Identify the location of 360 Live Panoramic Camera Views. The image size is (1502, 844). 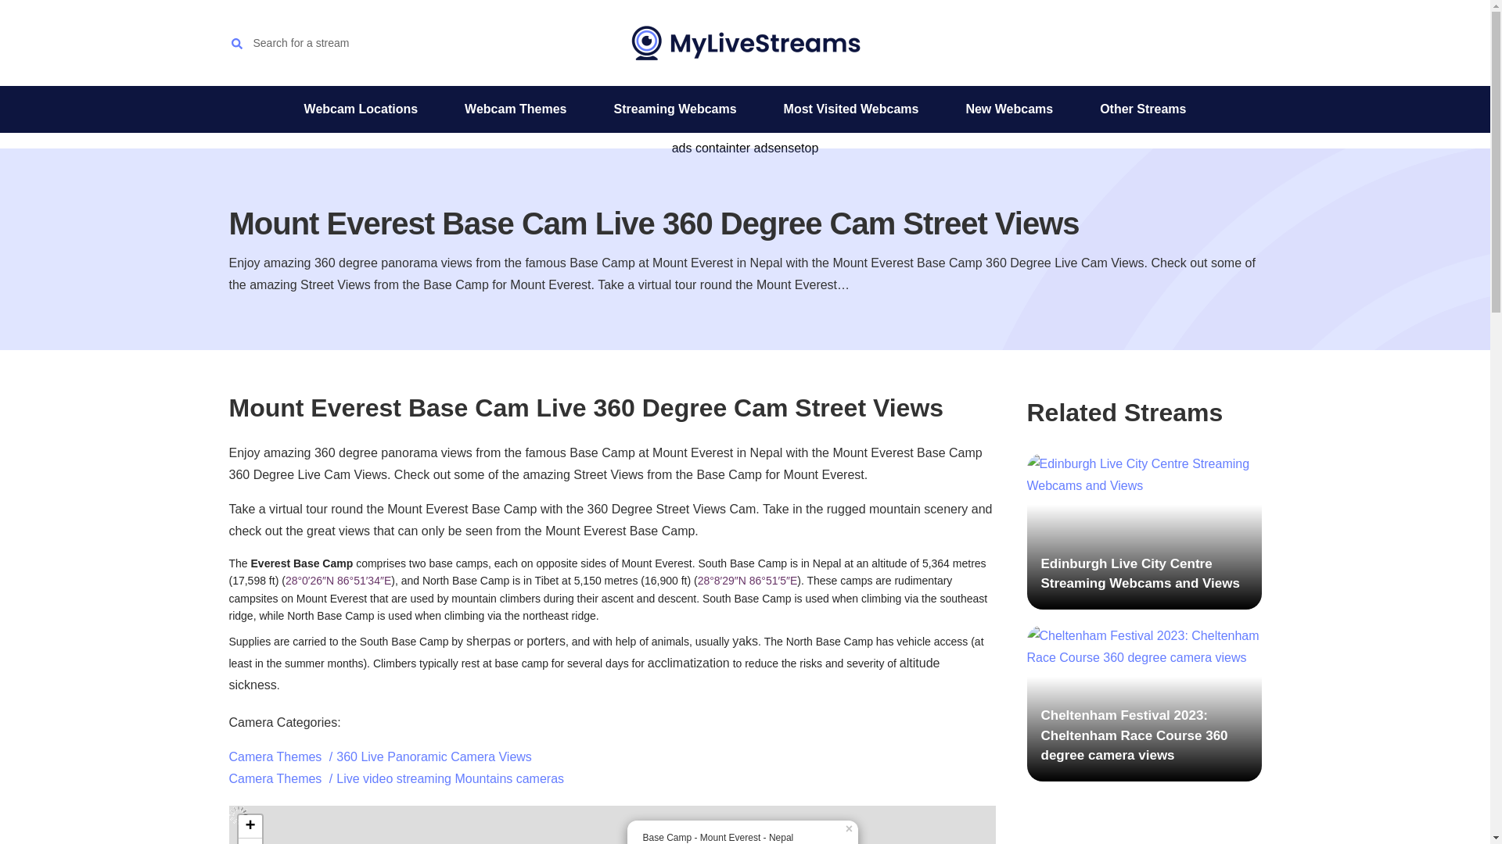
(433, 756).